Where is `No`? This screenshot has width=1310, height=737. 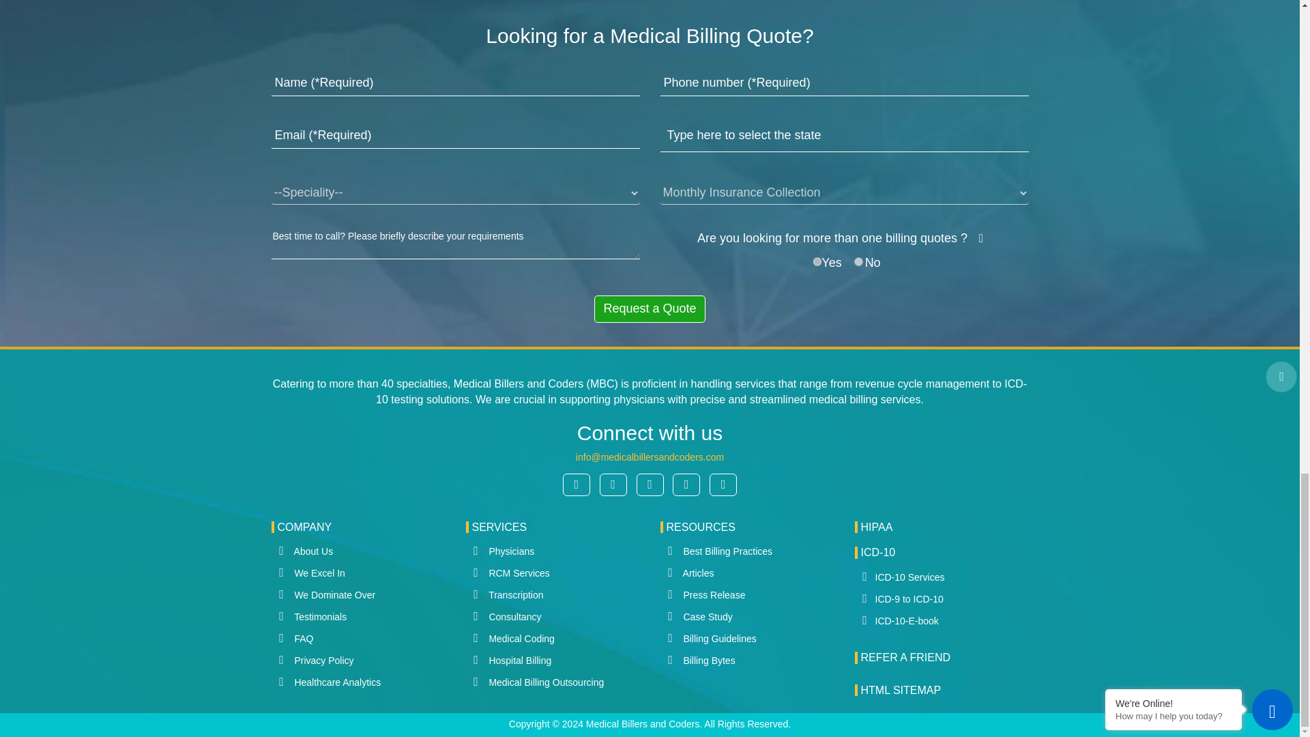
No is located at coordinates (858, 261).